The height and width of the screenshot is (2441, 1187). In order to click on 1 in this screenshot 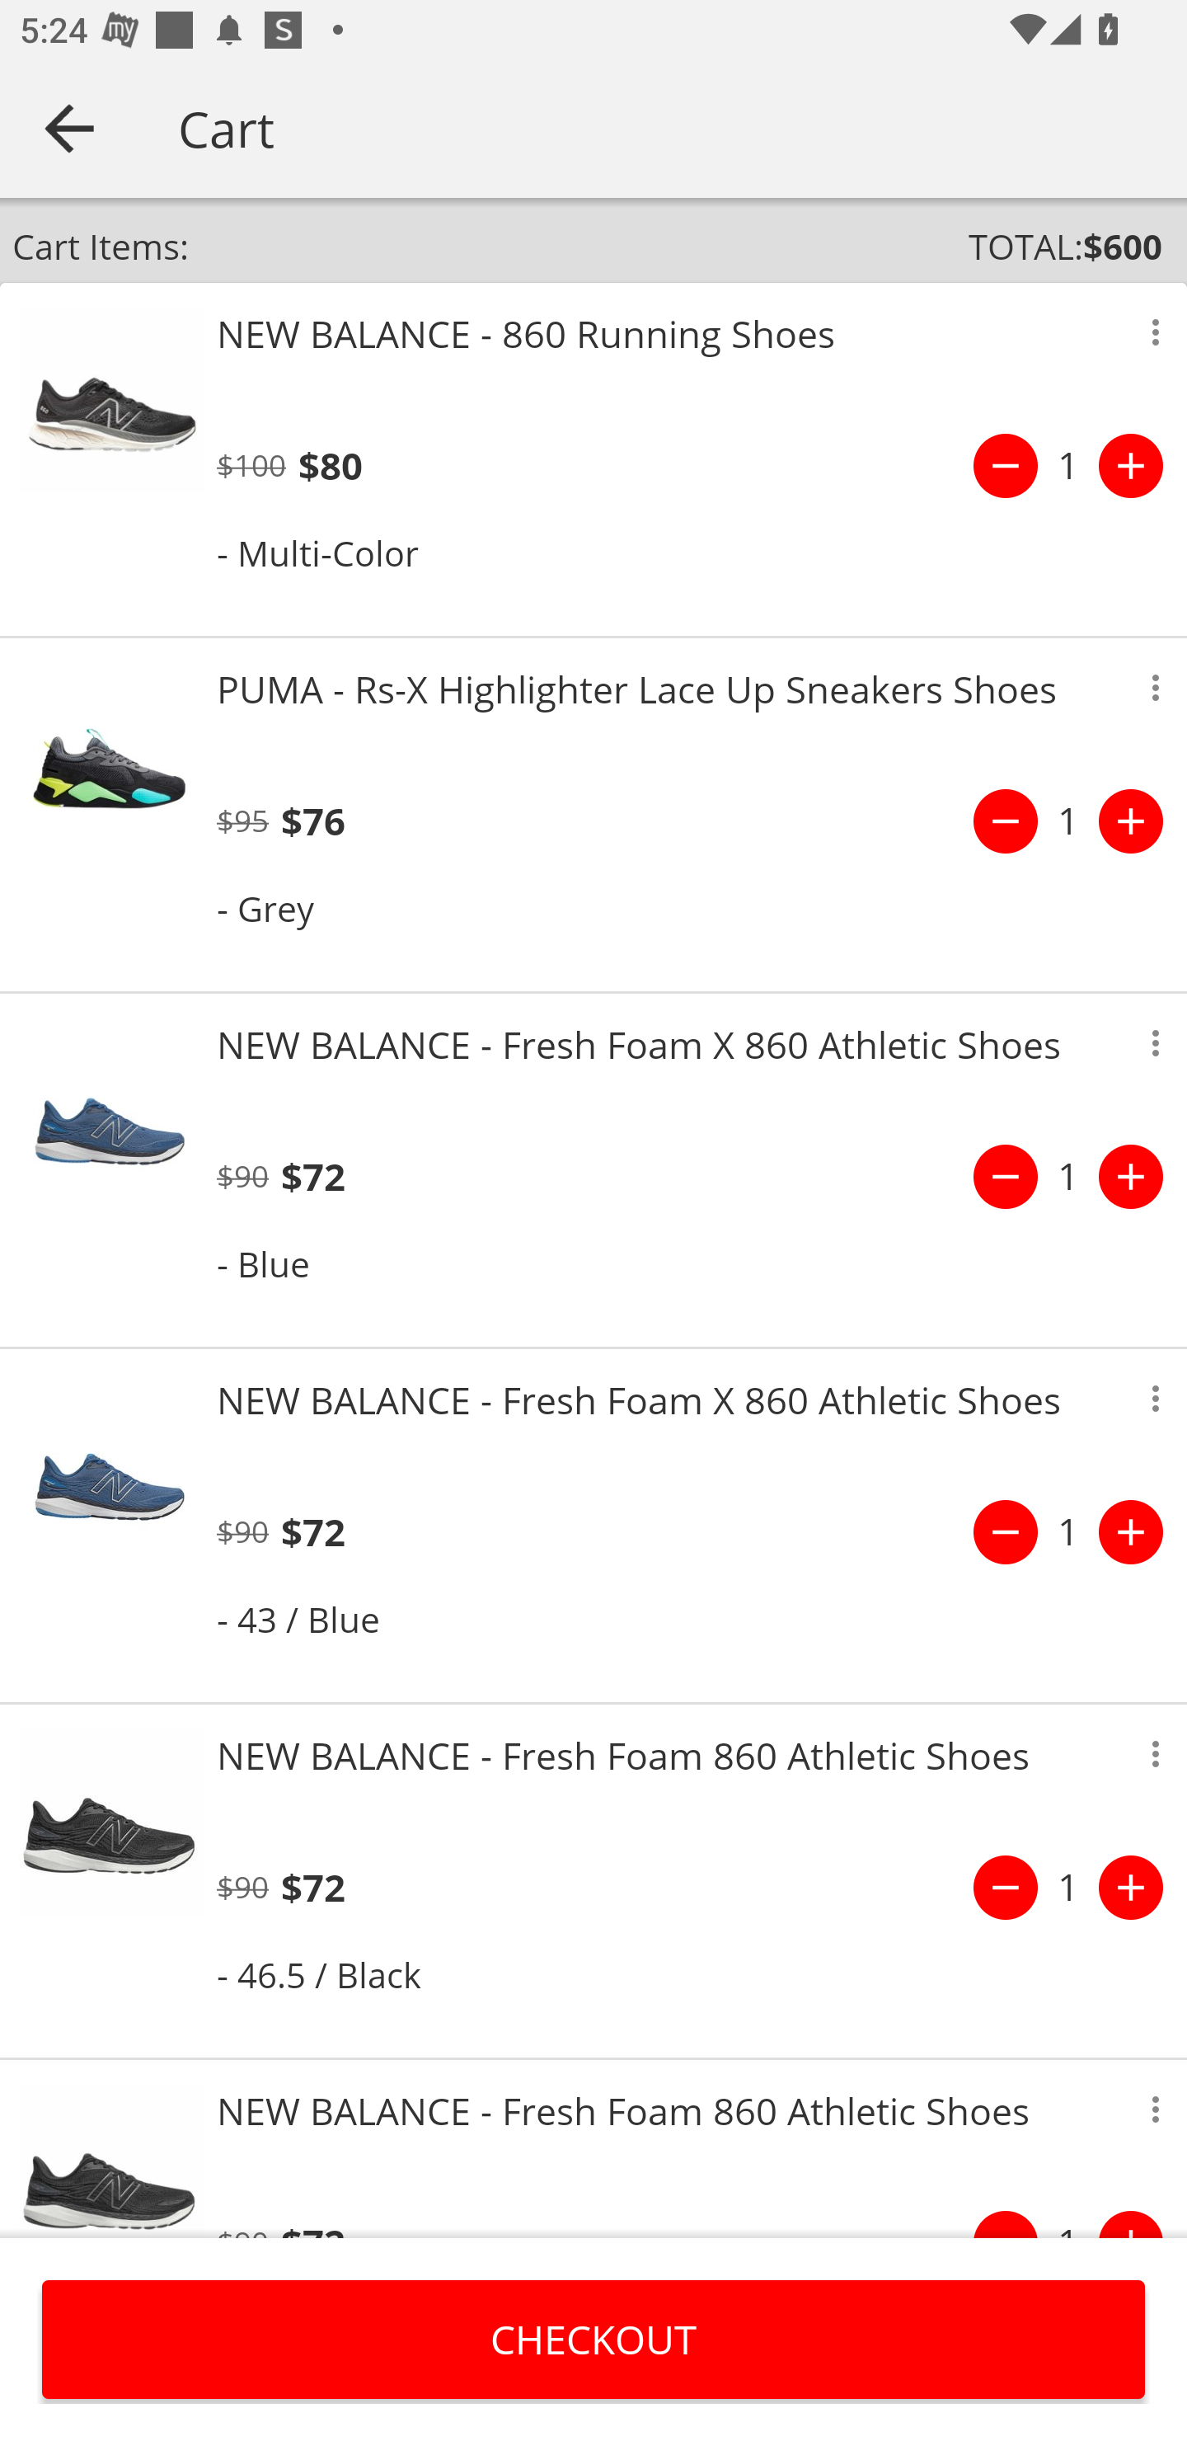, I will do `click(1068, 821)`.